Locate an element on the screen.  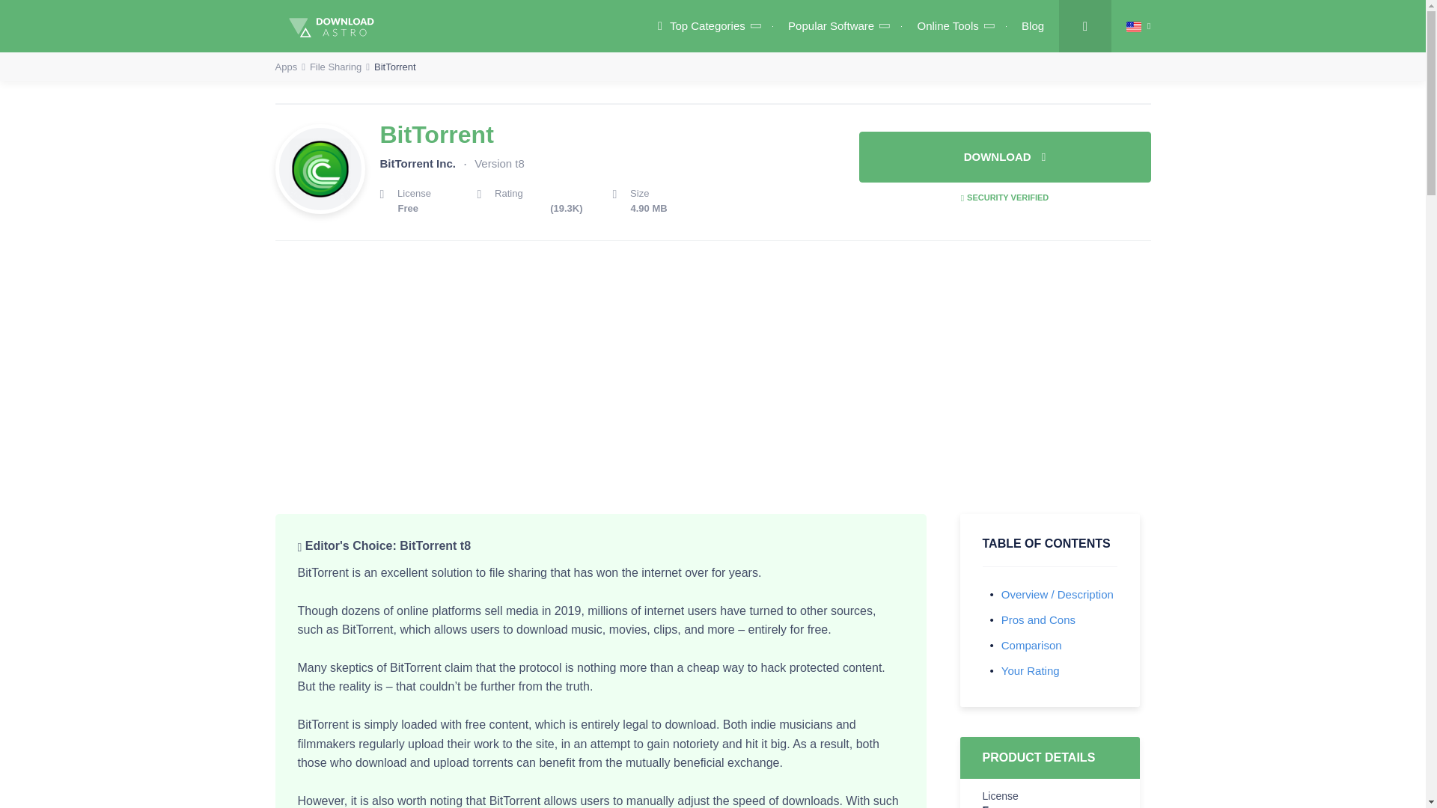
Popular Software is located at coordinates (837, 25).